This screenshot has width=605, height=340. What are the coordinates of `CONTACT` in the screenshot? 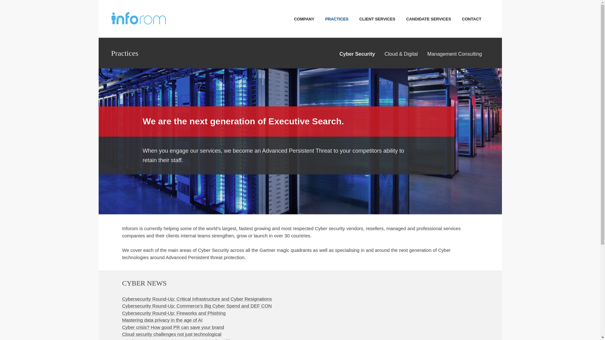 It's located at (472, 19).